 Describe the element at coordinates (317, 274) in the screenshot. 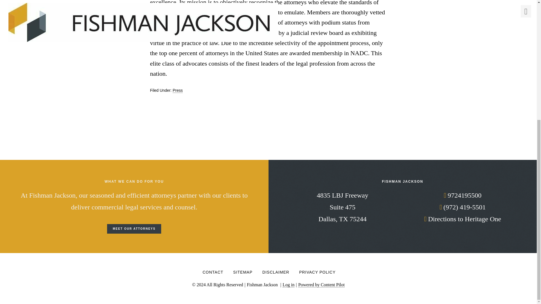

I see `PRIVACY POLICY` at that location.